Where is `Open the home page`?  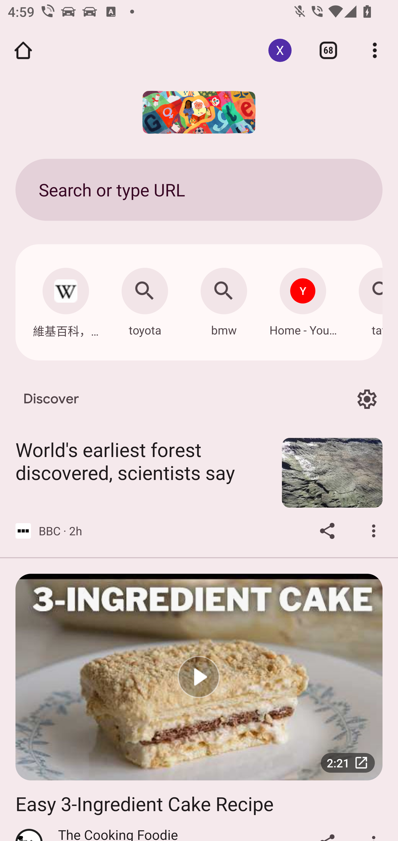
Open the home page is located at coordinates (23, 50).